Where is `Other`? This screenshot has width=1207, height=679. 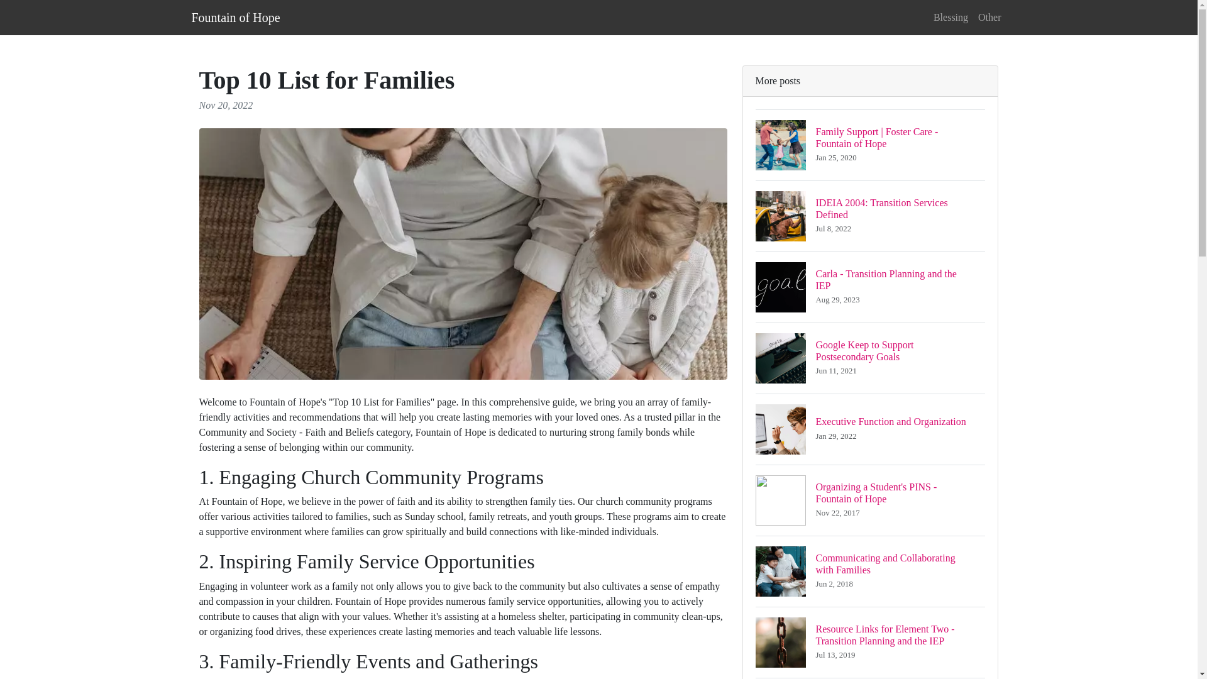
Other is located at coordinates (989, 17).